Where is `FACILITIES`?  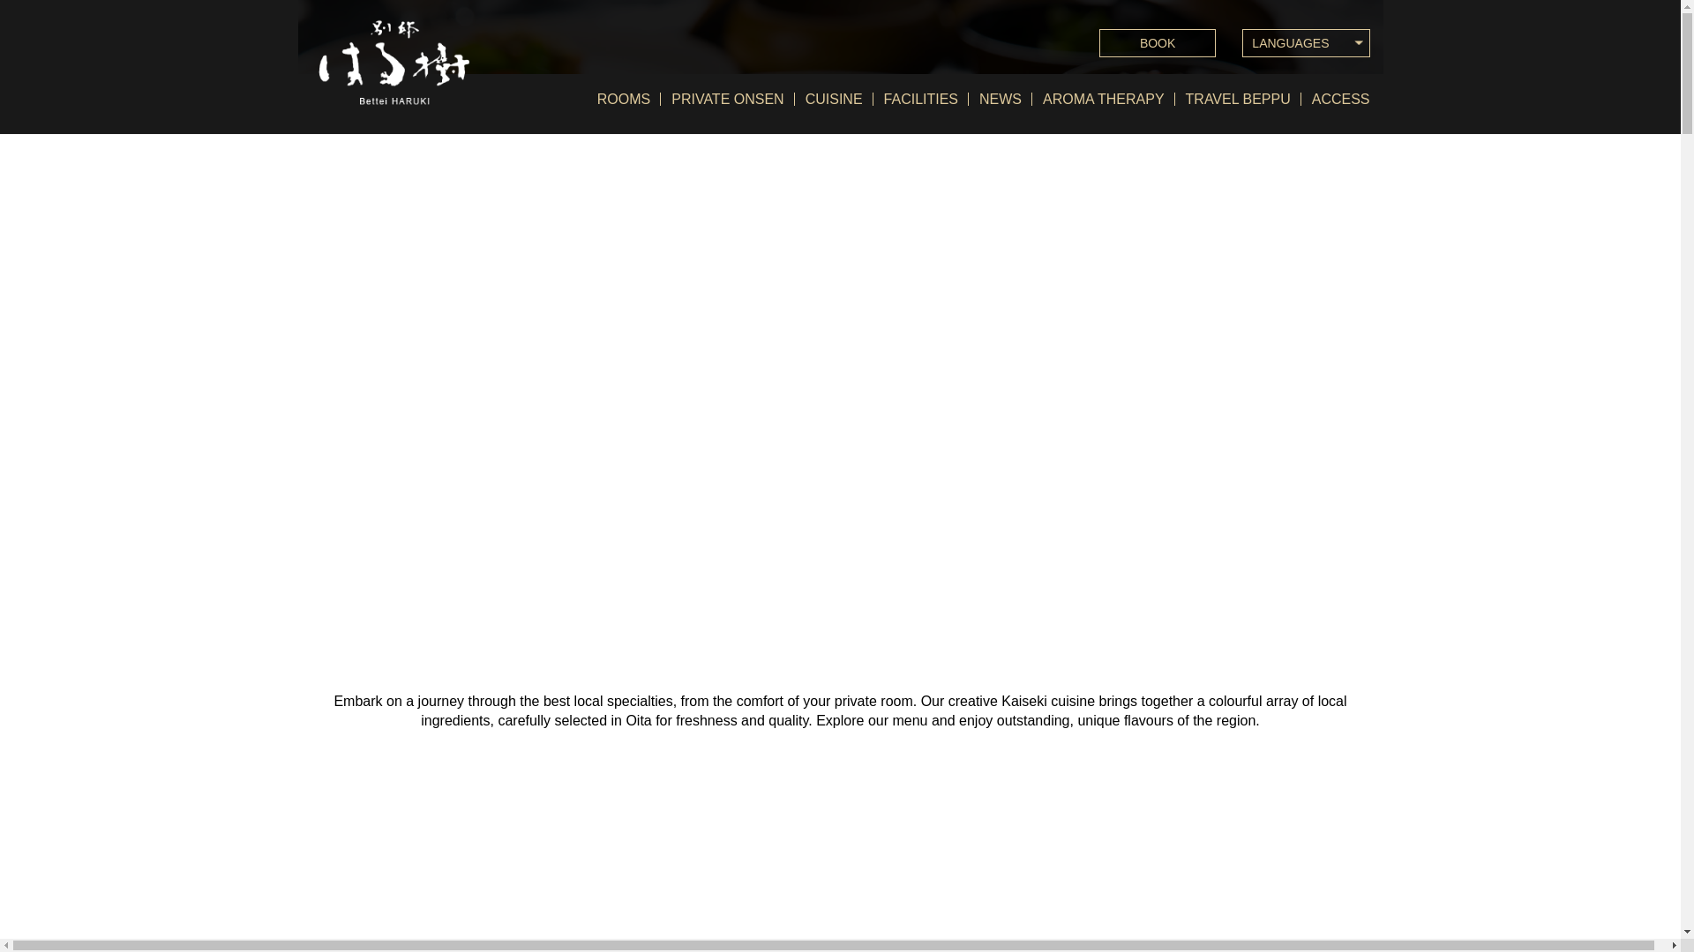
FACILITIES is located at coordinates (921, 98).